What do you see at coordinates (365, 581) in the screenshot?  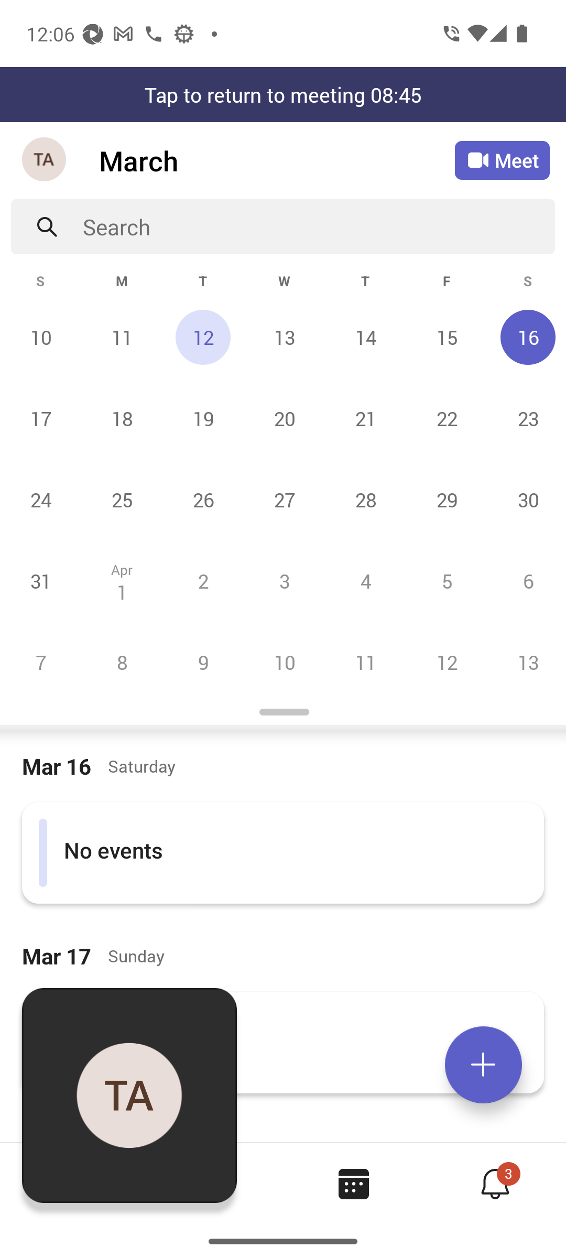 I see `Thursday, April 4 4` at bounding box center [365, 581].